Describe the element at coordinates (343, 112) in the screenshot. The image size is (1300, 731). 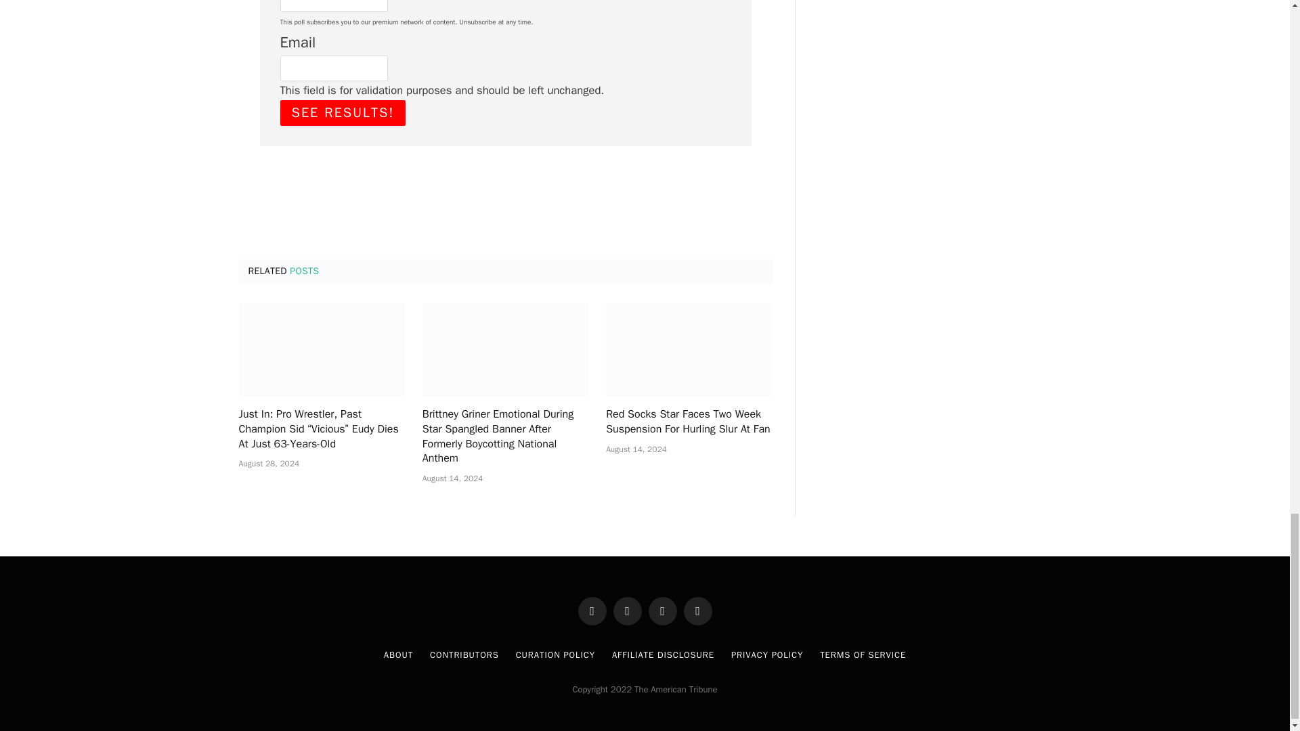
I see `See Results!` at that location.